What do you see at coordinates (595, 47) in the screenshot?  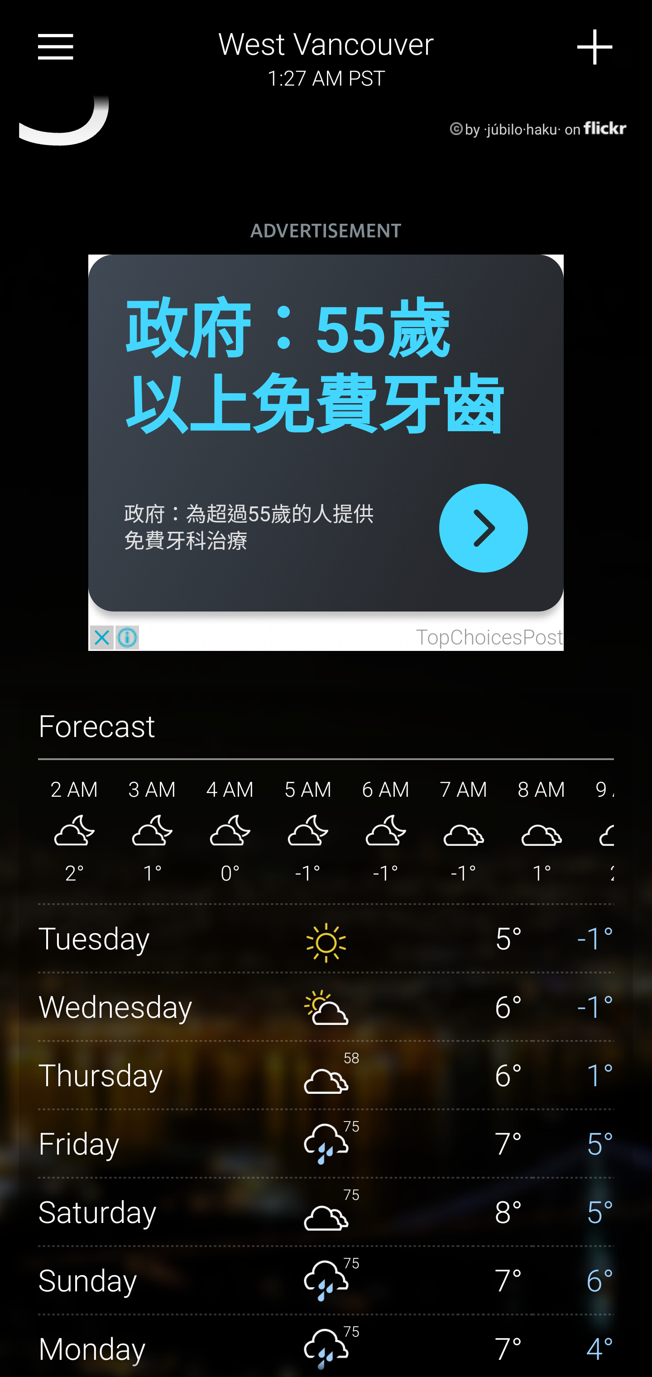 I see `Add City` at bounding box center [595, 47].